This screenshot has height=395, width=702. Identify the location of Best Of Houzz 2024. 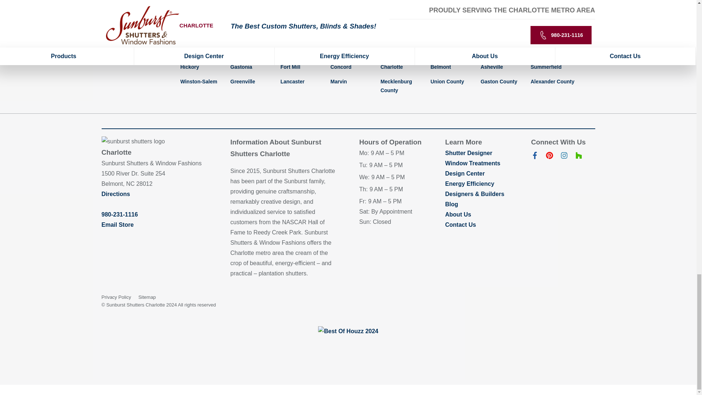
(348, 331).